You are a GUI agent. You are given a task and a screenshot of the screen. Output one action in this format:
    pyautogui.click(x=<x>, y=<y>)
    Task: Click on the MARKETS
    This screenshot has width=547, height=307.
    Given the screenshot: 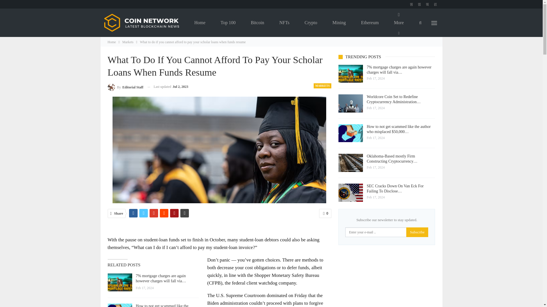 What is the action you would take?
    pyautogui.click(x=323, y=86)
    